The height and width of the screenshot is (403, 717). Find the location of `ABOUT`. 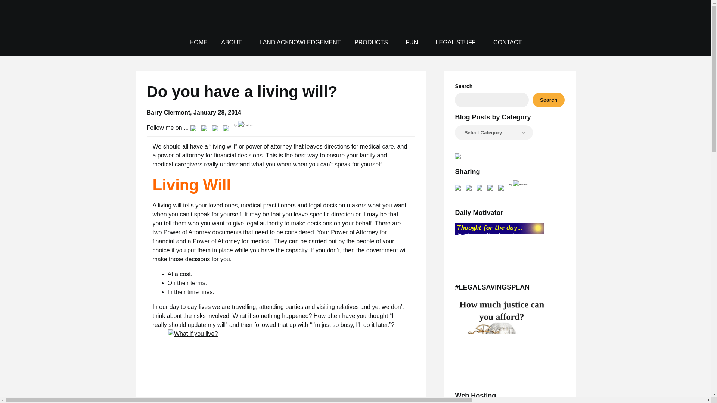

ABOUT is located at coordinates (231, 43).